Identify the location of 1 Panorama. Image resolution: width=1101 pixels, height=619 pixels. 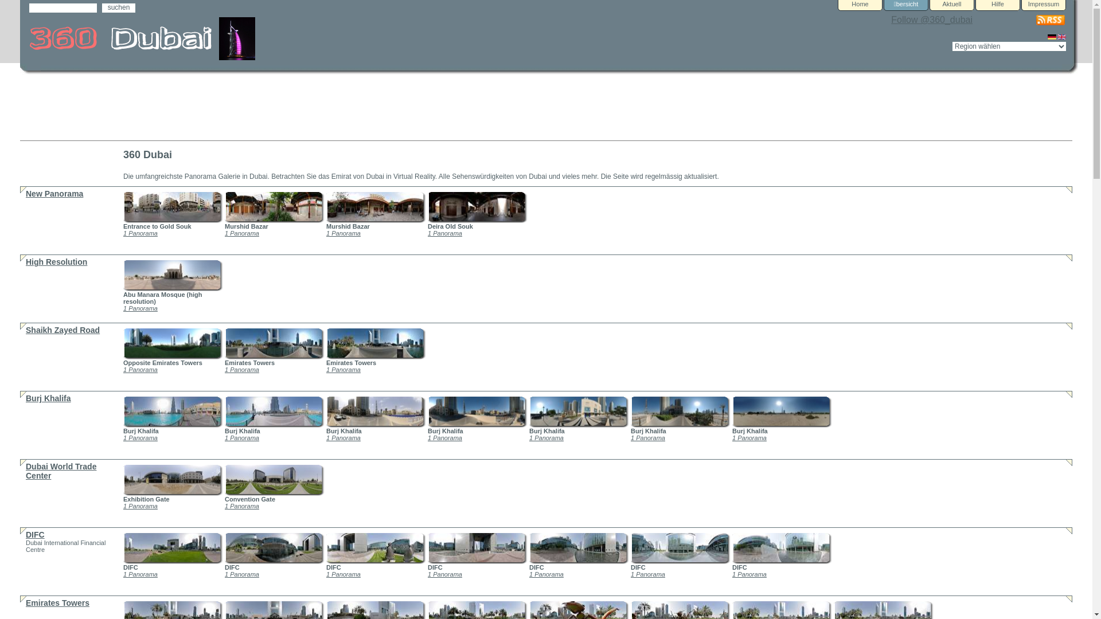
(749, 574).